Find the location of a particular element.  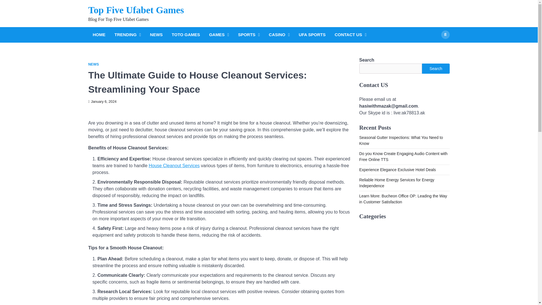

Search is located at coordinates (436, 68).